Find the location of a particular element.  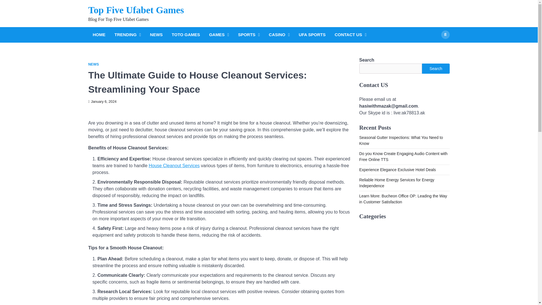

Search is located at coordinates (436, 68).